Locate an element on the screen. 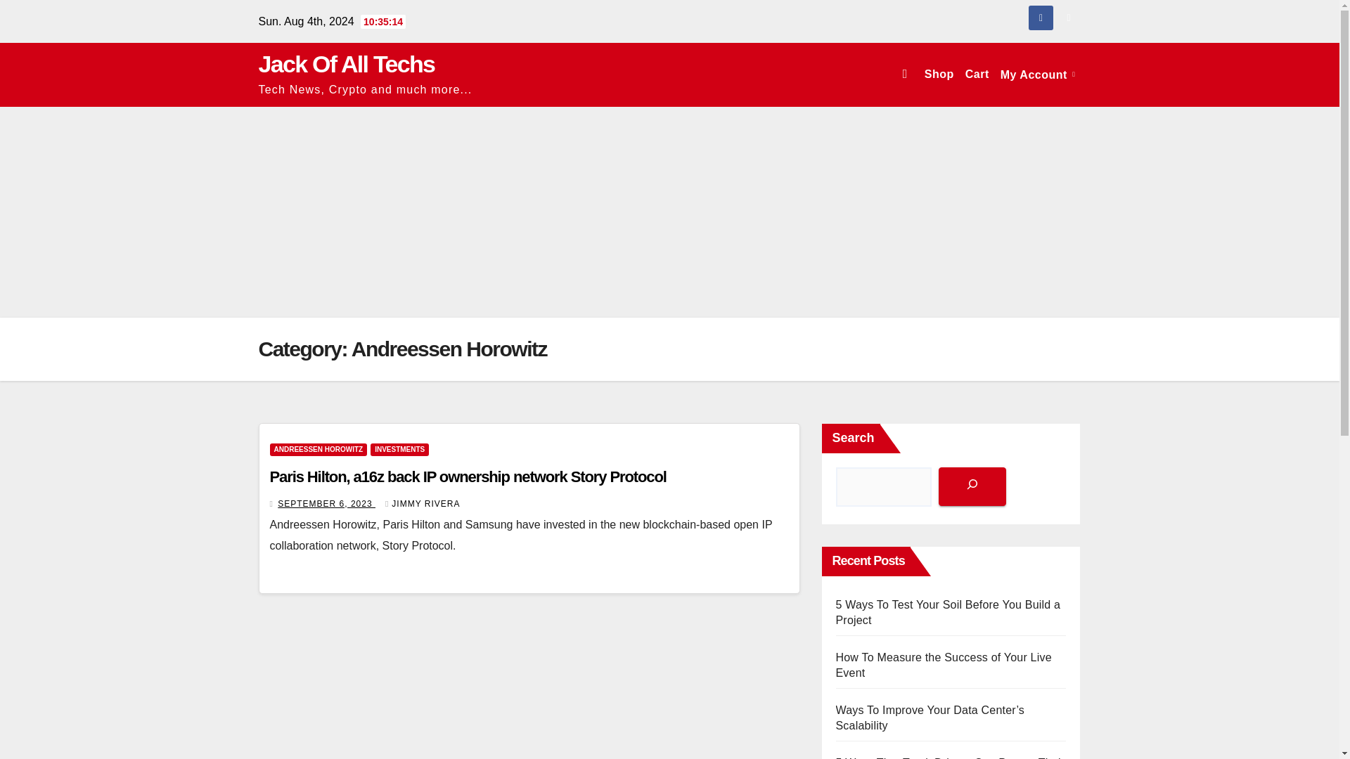 The width and height of the screenshot is (1350, 759). Certifications Anyone Can Take for Career Advancement is located at coordinates (944, 718).